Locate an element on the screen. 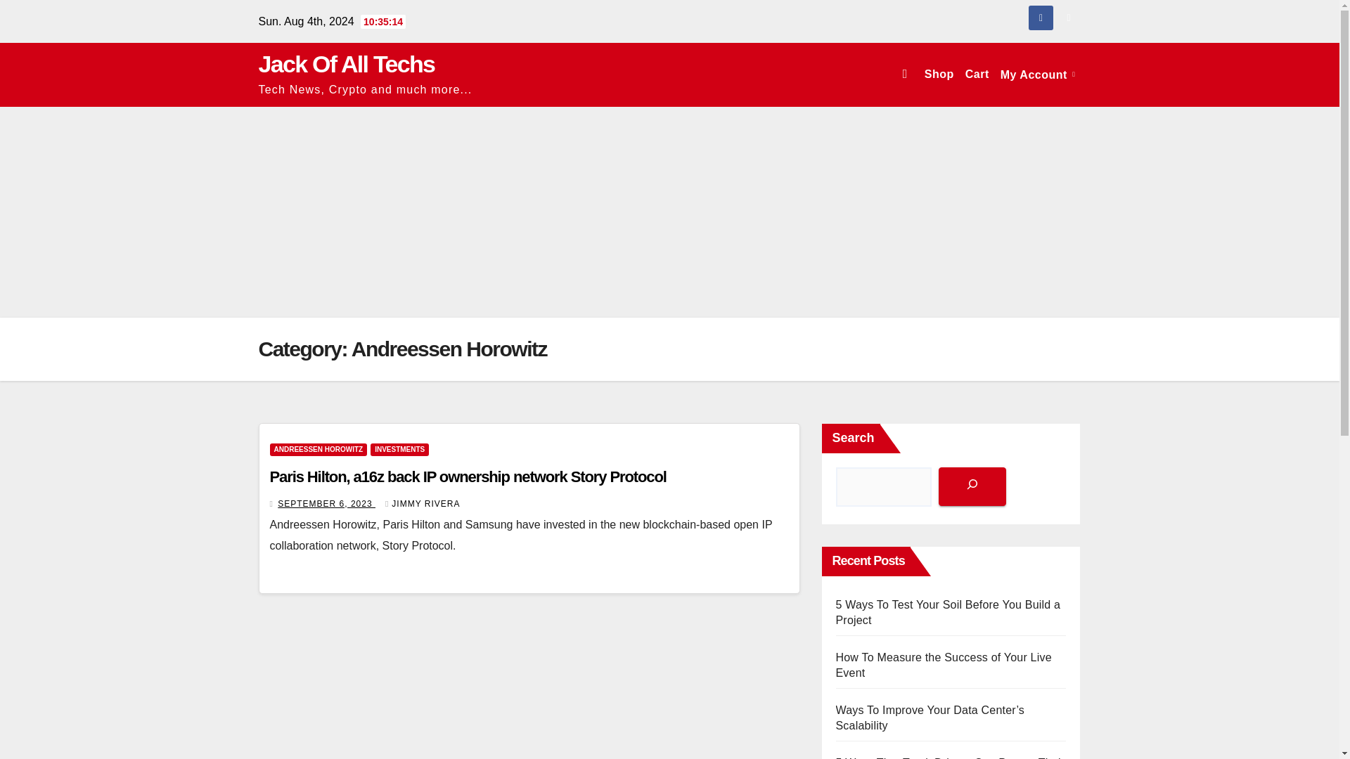 The width and height of the screenshot is (1350, 759). Certifications Anyone Can Take for Career Advancement is located at coordinates (944, 718).